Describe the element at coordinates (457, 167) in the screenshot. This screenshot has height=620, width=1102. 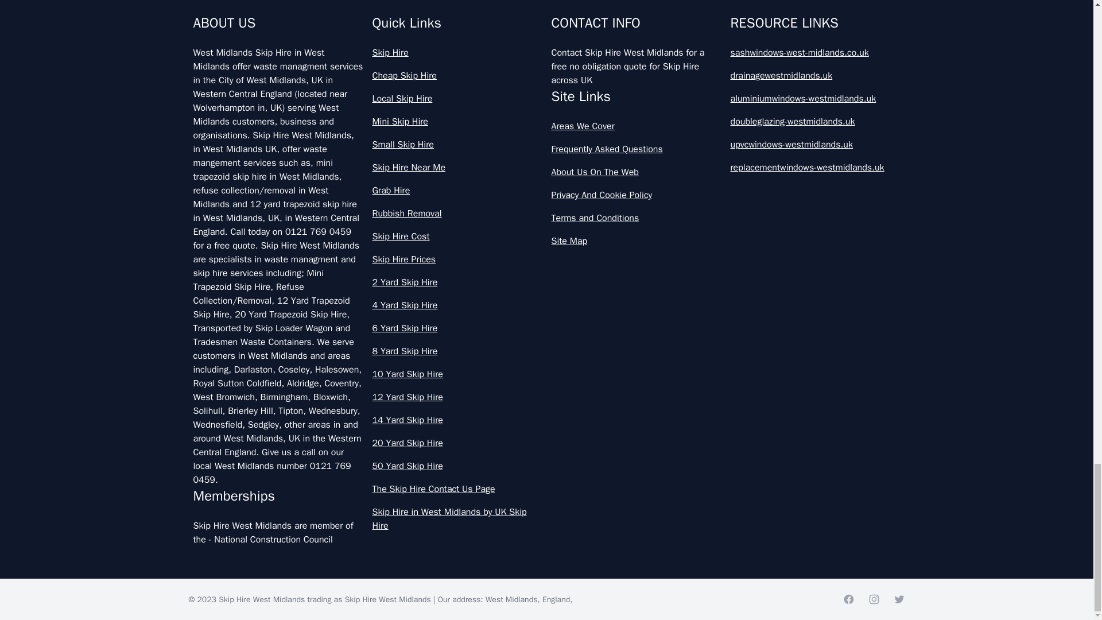
I see `Skip Hire Near Me` at that location.